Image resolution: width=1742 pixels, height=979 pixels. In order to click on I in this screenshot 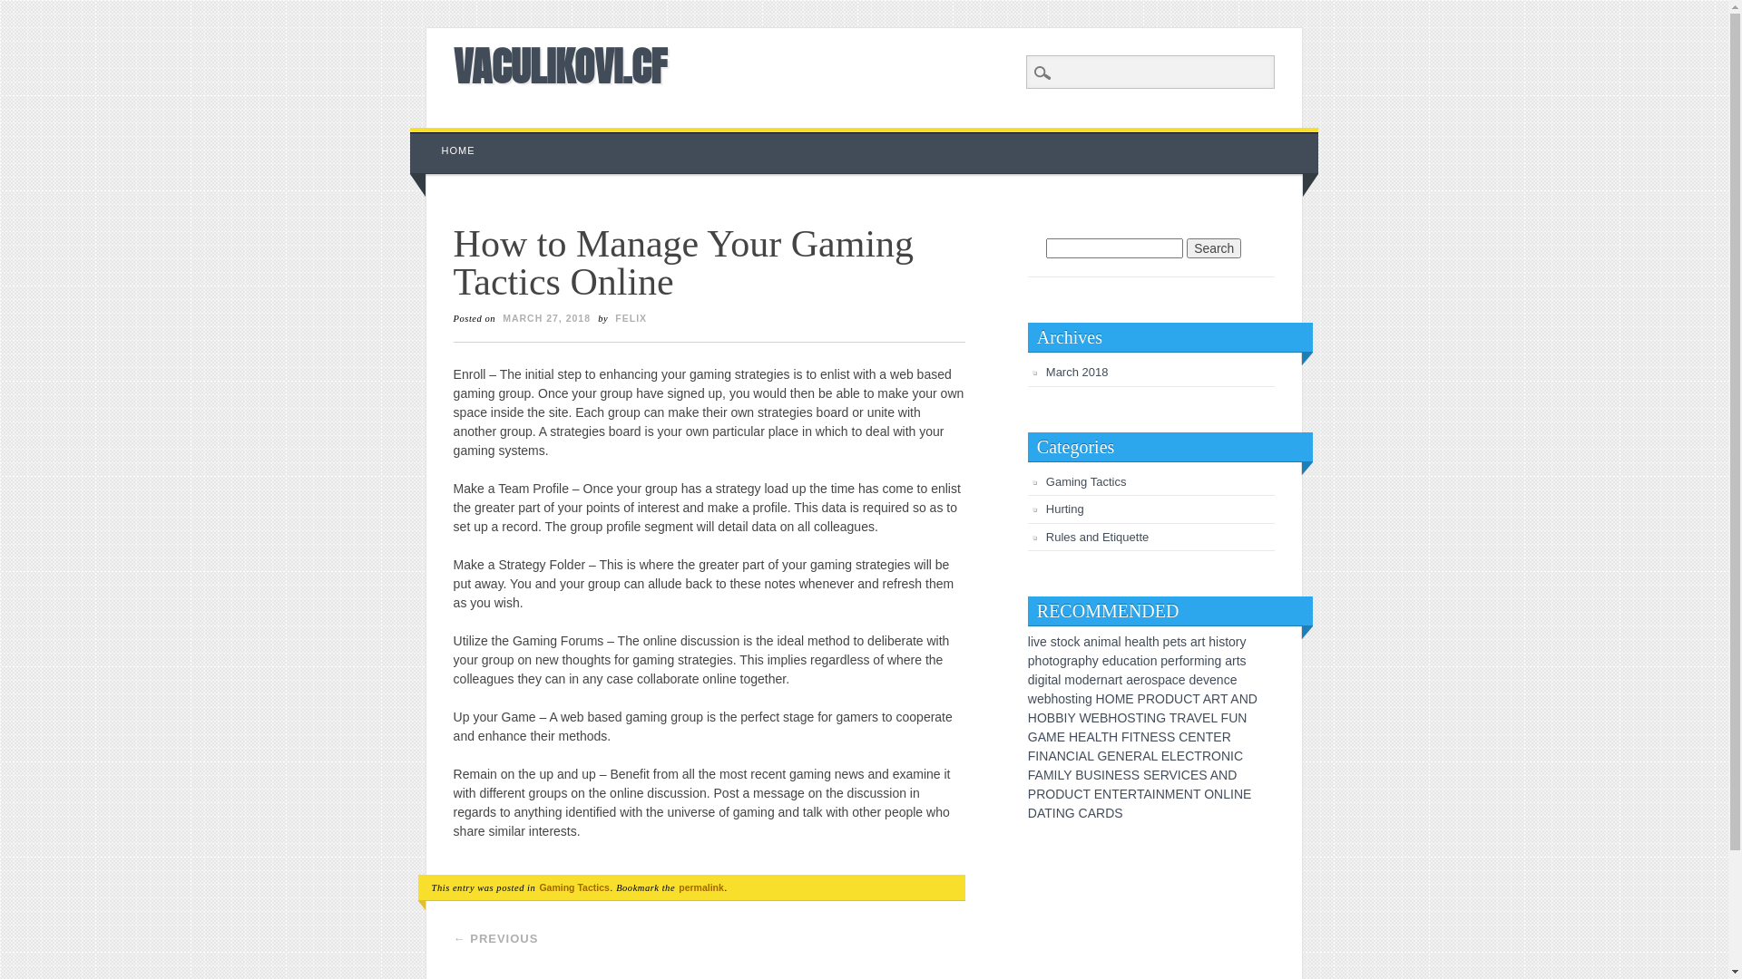, I will do `click(1065, 718)`.